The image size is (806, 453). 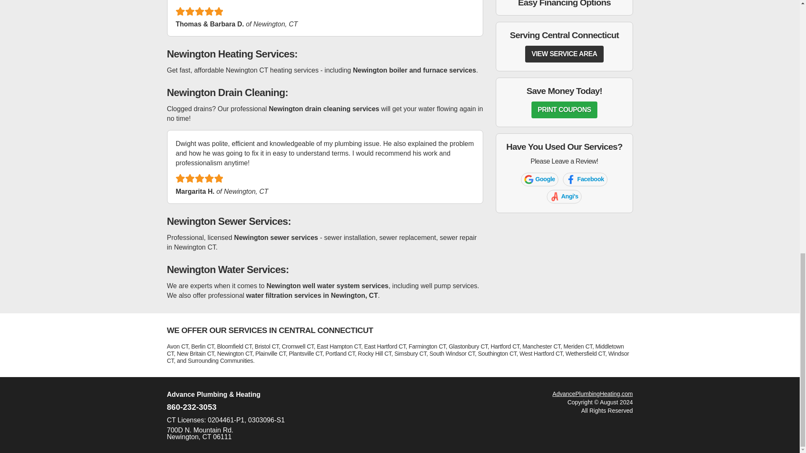 I want to click on 860-232-3053, so click(x=542, y=180).